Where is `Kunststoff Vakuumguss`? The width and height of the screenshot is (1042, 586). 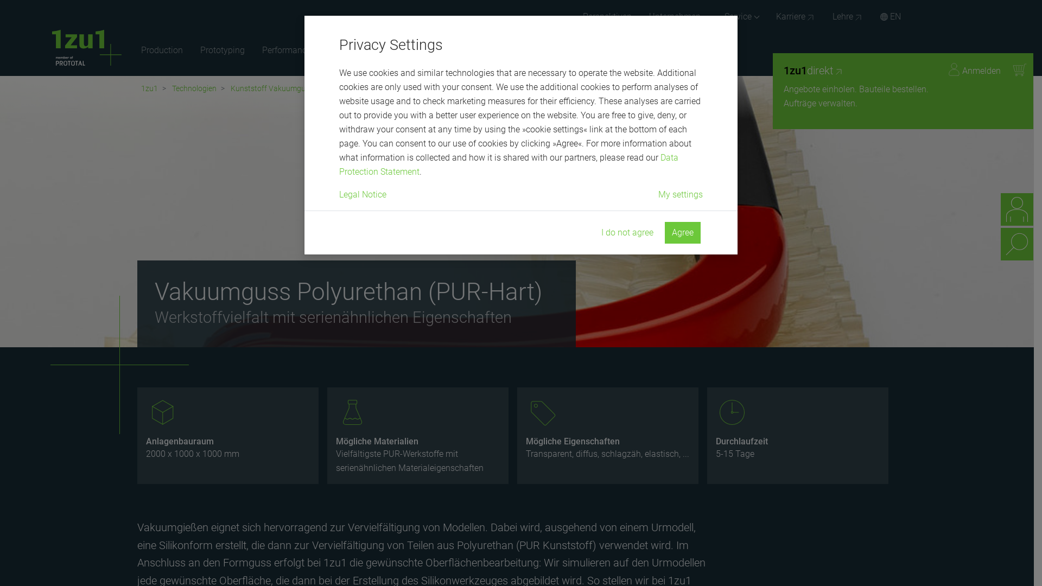
Kunststoff Vakuumguss is located at coordinates (272, 88).